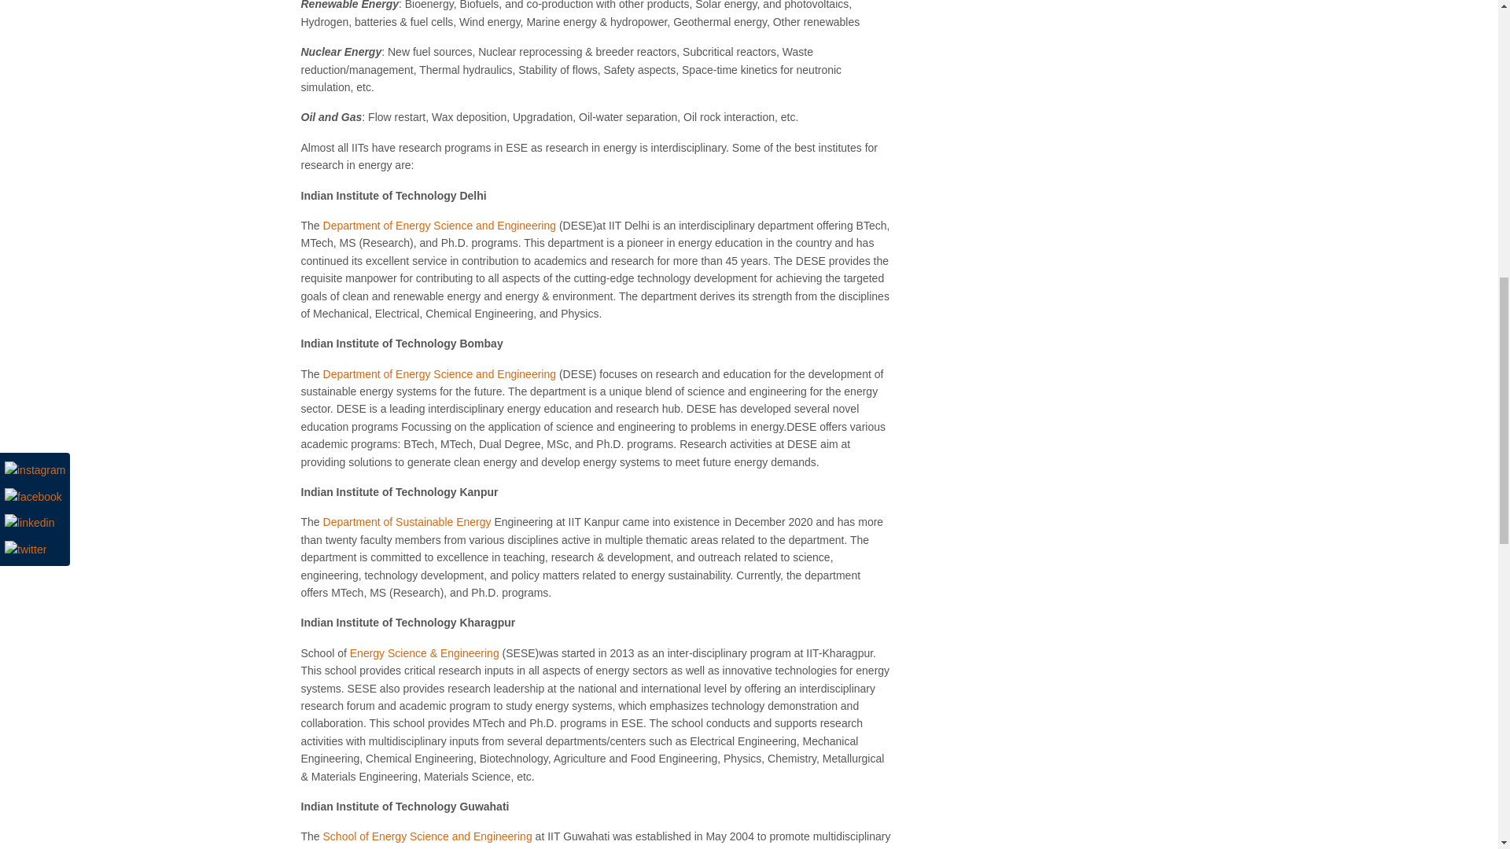  I want to click on School of Energy Science and Engineering, so click(428, 836).